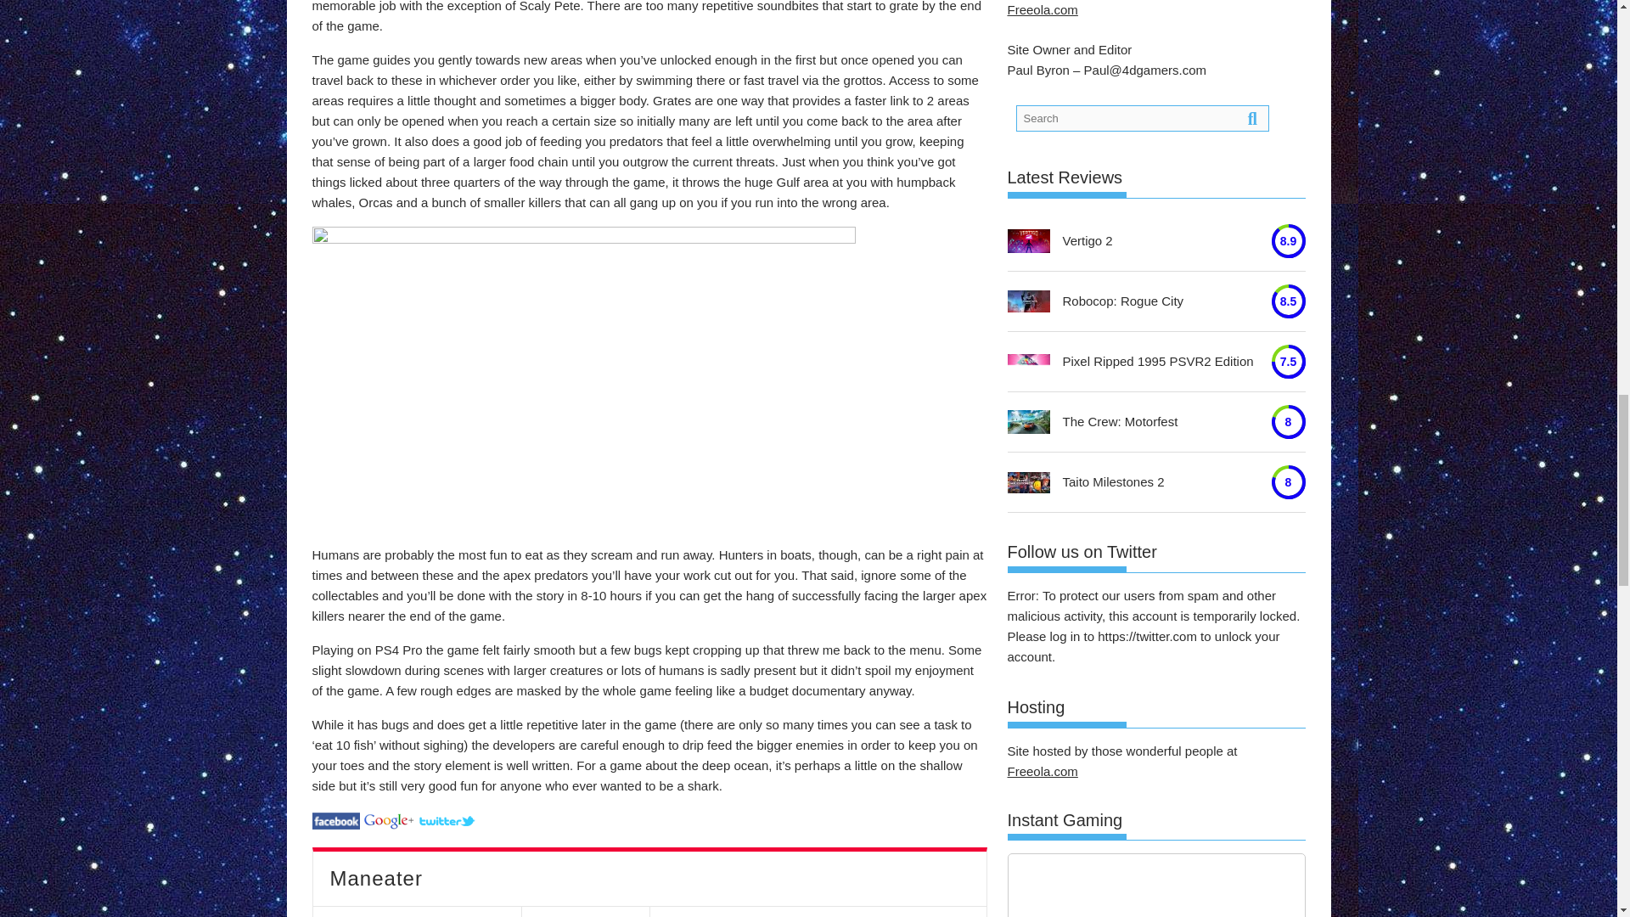 The width and height of the screenshot is (1630, 917). Describe the element at coordinates (336, 819) in the screenshot. I see `Review:Maneater` at that location.